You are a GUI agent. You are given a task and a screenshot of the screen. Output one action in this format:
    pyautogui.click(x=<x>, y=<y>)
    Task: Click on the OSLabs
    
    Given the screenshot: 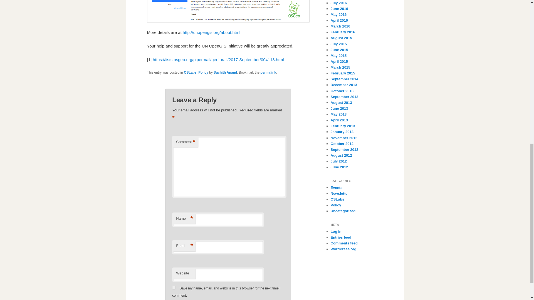 What is the action you would take?
    pyautogui.click(x=190, y=72)
    